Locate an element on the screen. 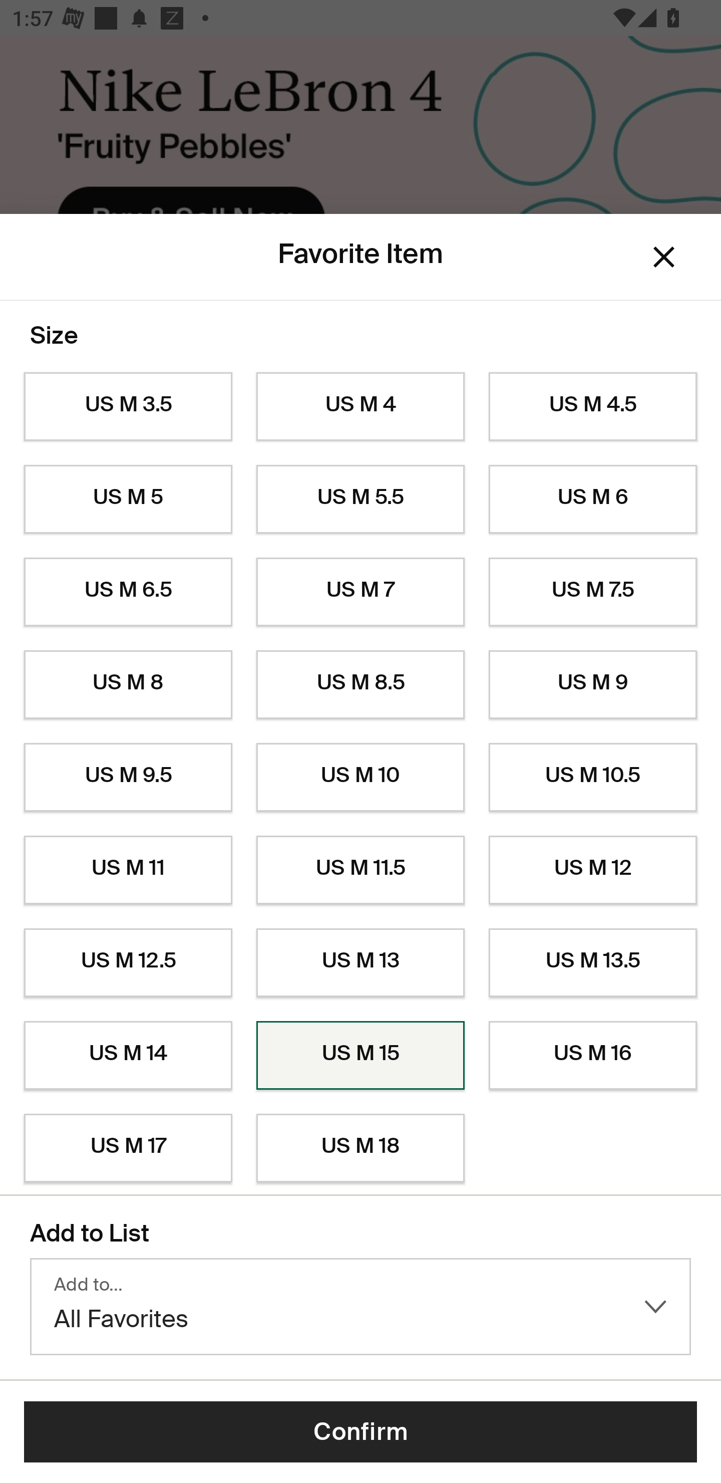 Image resolution: width=721 pixels, height=1483 pixels. US M 8 is located at coordinates (128, 685).